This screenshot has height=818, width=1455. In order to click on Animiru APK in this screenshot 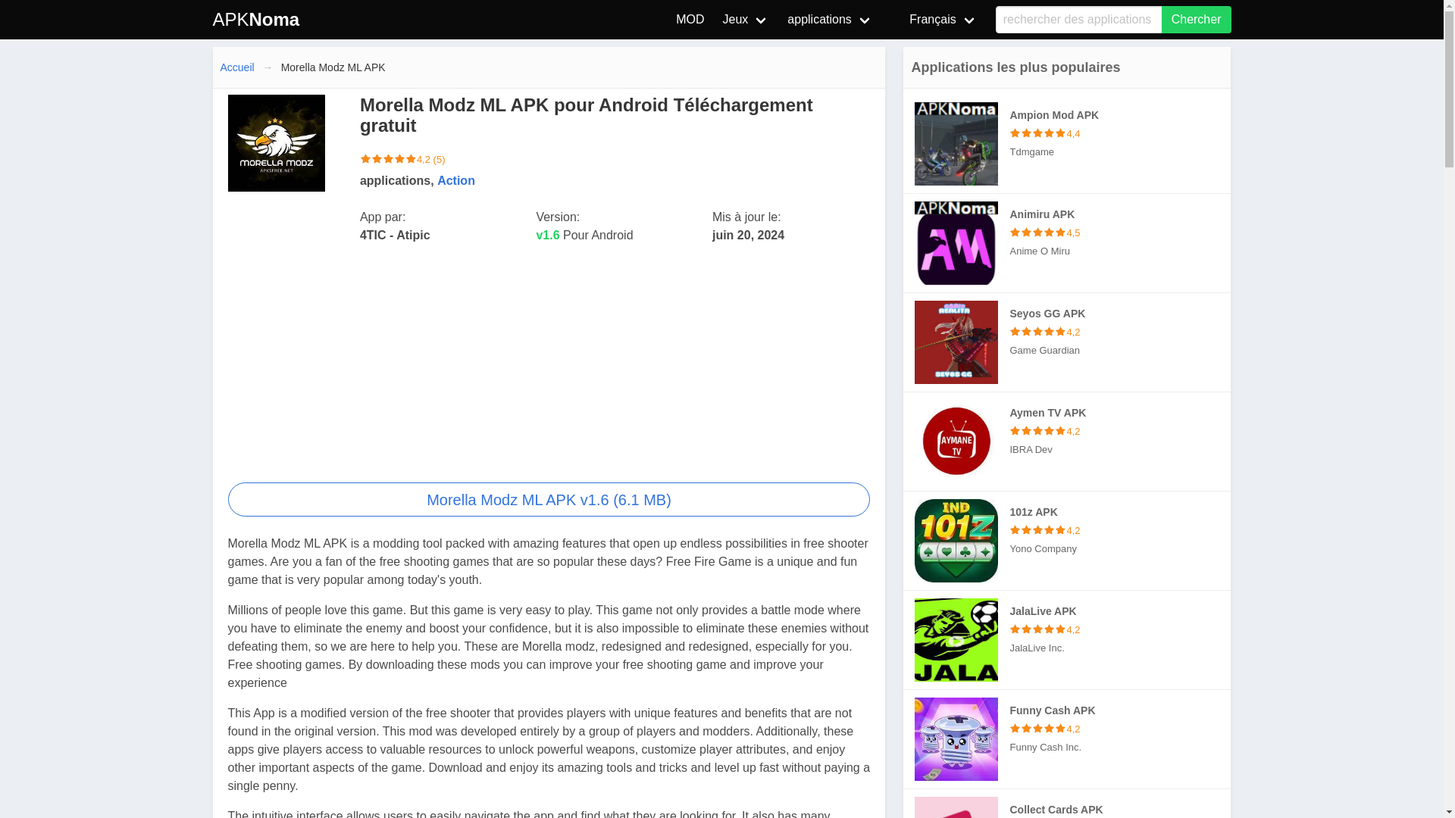, I will do `click(956, 242)`.